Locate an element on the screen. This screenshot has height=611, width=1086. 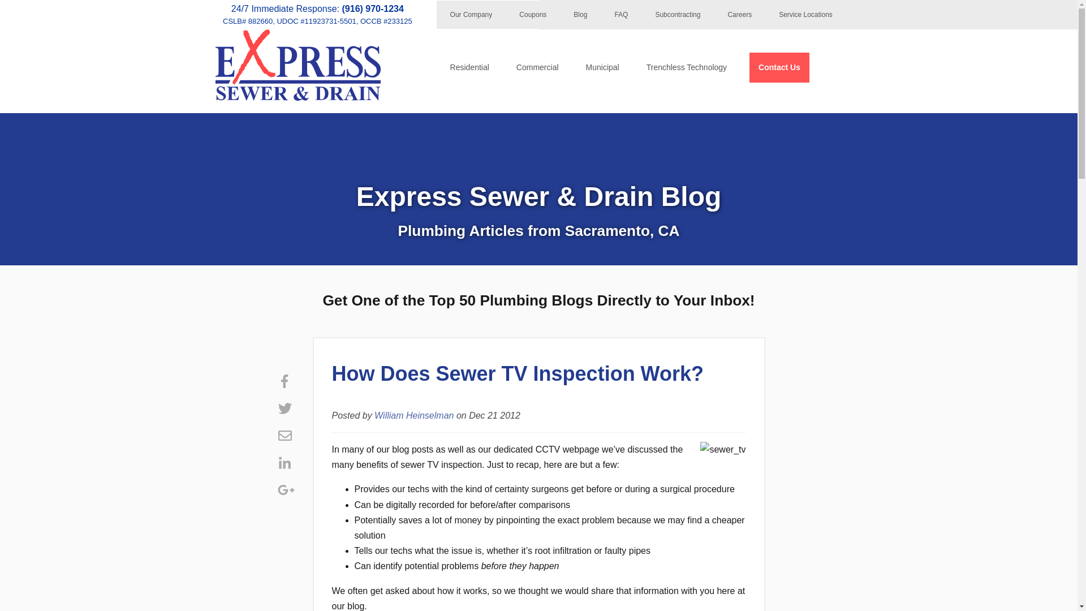
Commercial is located at coordinates (537, 67).